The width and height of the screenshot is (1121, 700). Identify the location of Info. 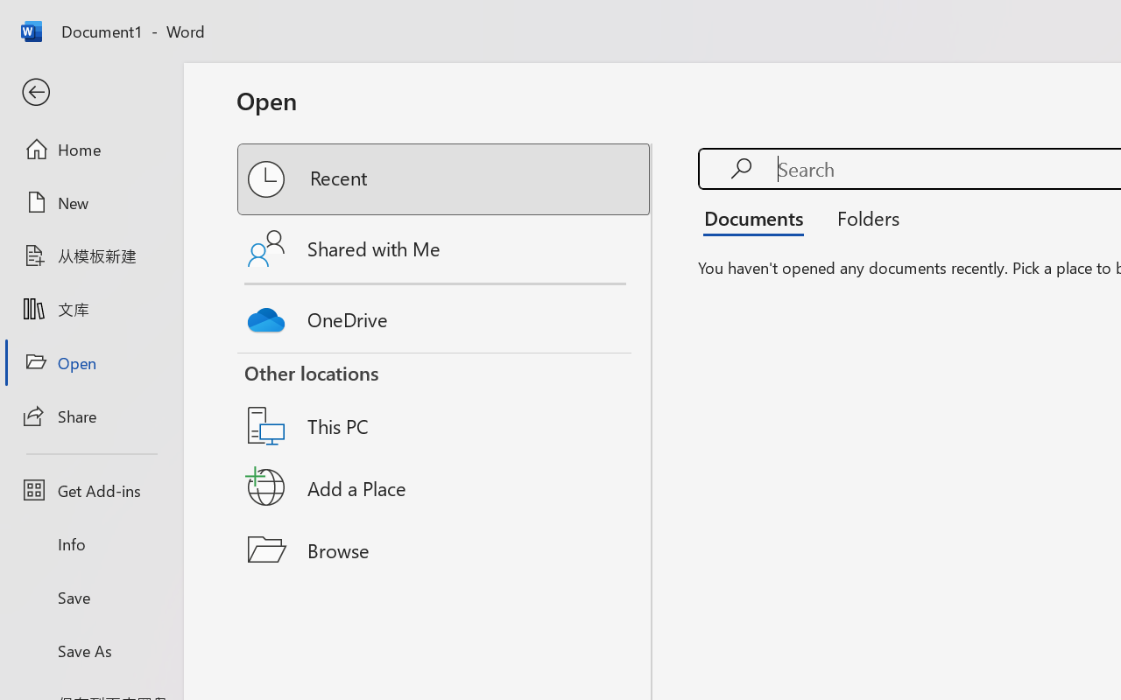
(91, 544).